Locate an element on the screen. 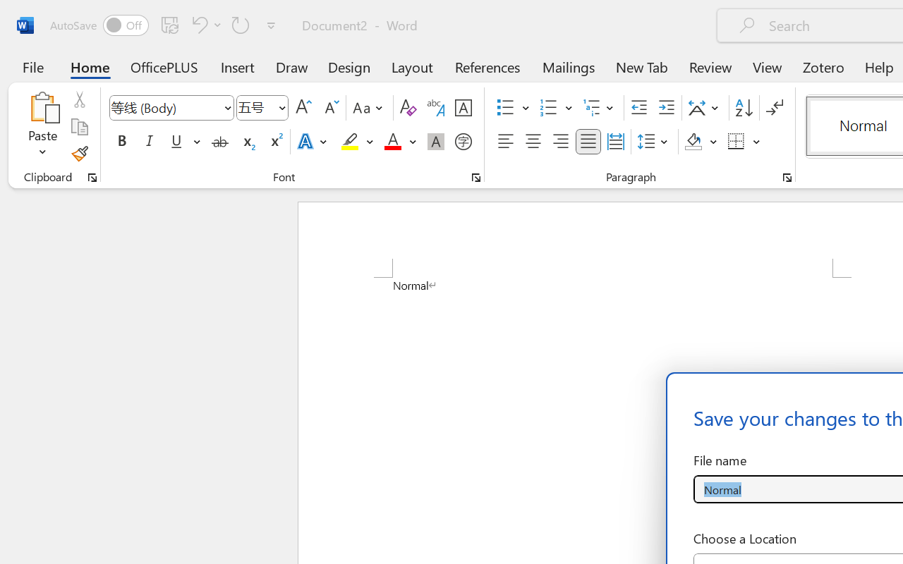 This screenshot has width=903, height=564. Open is located at coordinates (281, 107).